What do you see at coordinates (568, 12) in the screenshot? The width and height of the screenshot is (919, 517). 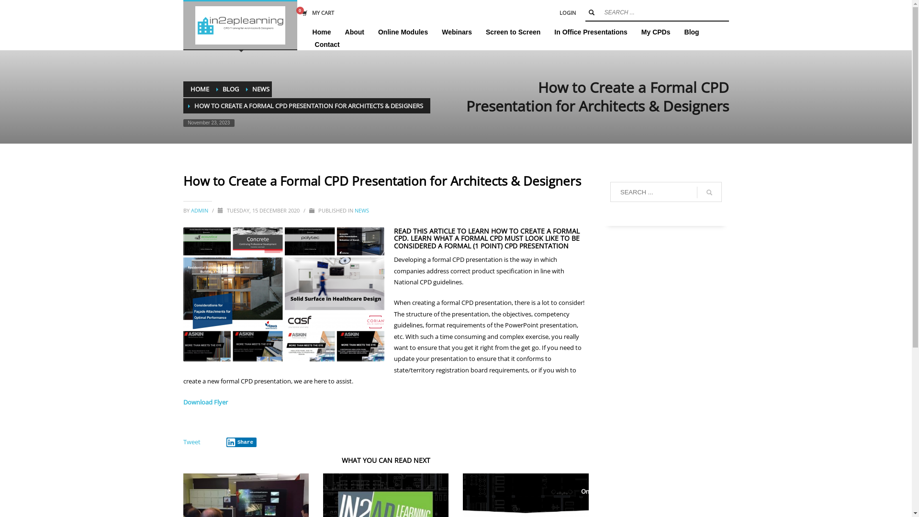 I see `LOGIN` at bounding box center [568, 12].